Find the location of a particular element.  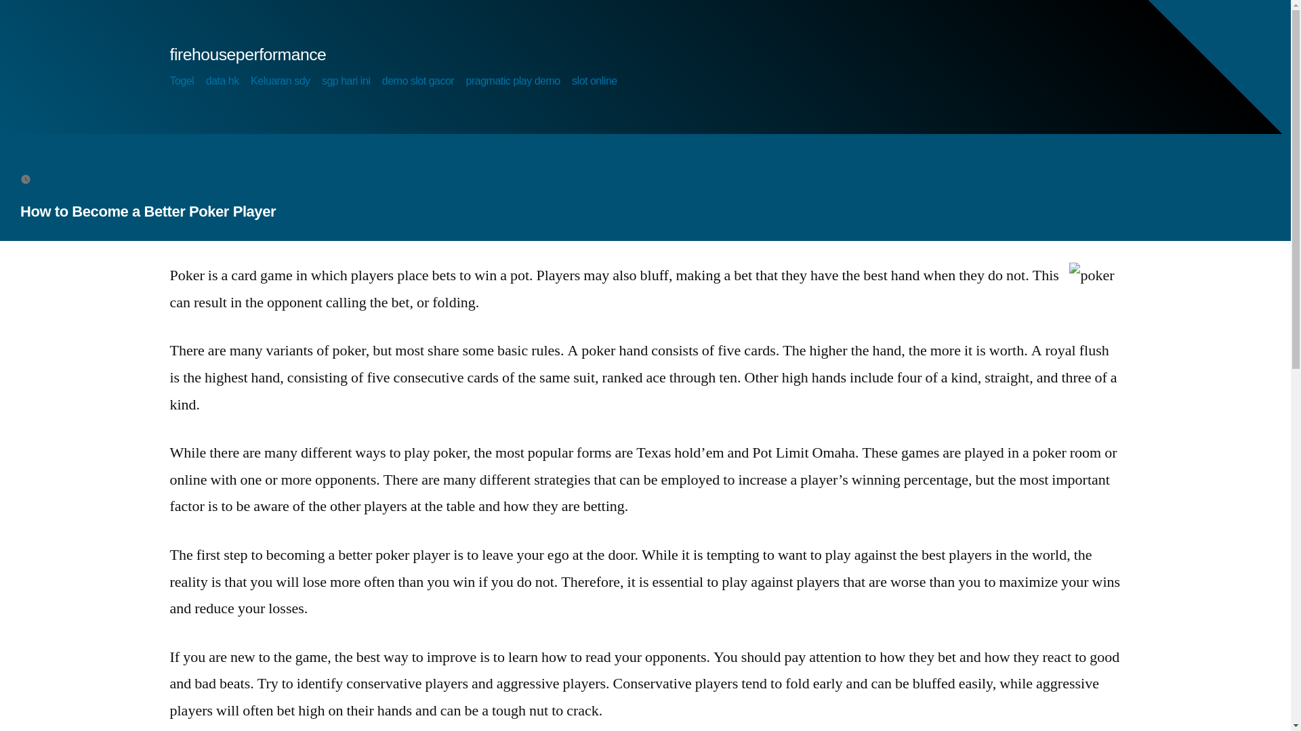

July 9, 2023 is located at coordinates (65, 178).